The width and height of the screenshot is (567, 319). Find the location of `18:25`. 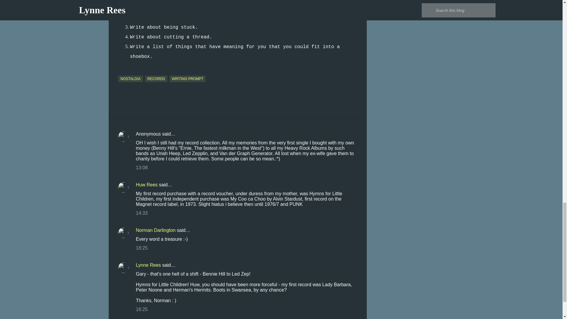

18:25 is located at coordinates (142, 248).